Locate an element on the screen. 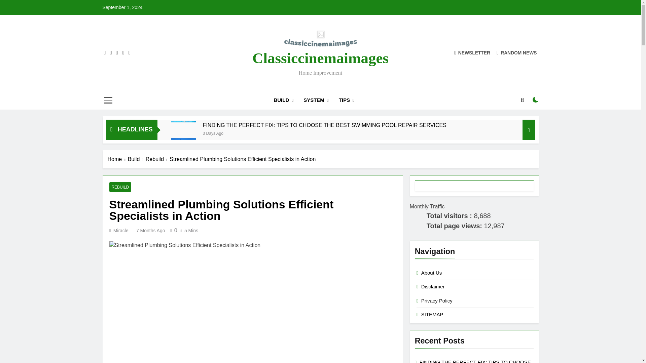 Image resolution: width=646 pixels, height=363 pixels. Simple Ways to Save Energy and Money is located at coordinates (252, 142).